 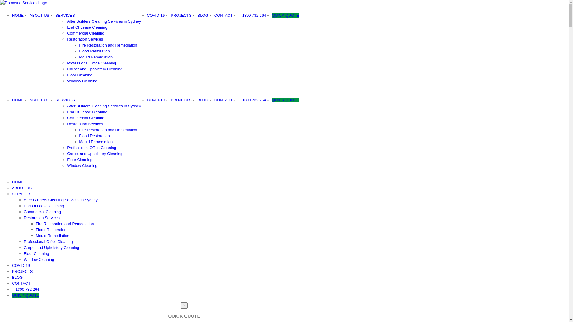 What do you see at coordinates (224, 100) in the screenshot?
I see `CONTACT` at bounding box center [224, 100].